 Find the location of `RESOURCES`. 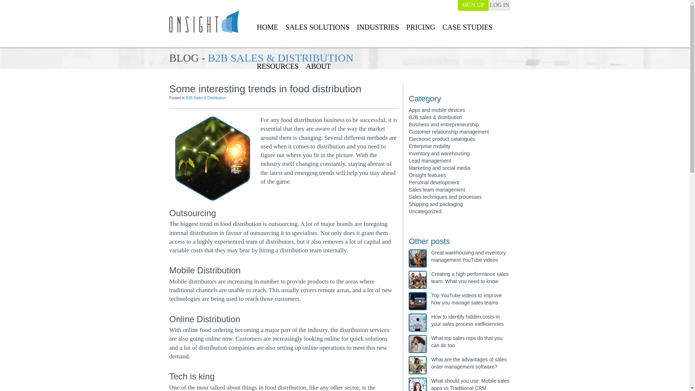

RESOURCES is located at coordinates (277, 67).